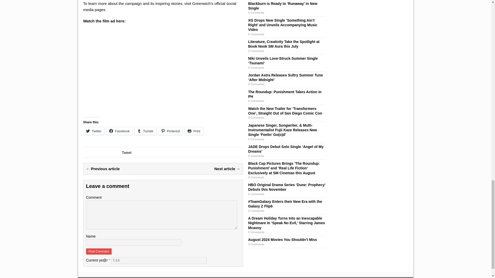 The height and width of the screenshot is (278, 495). I want to click on Twitter, so click(93, 131).